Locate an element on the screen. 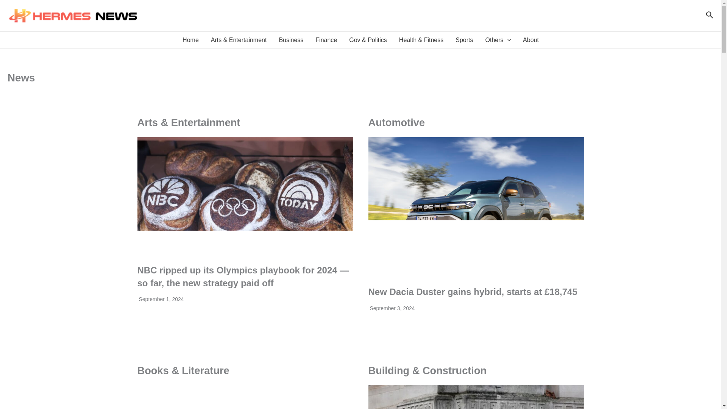 The width and height of the screenshot is (727, 409). Others is located at coordinates (498, 40).